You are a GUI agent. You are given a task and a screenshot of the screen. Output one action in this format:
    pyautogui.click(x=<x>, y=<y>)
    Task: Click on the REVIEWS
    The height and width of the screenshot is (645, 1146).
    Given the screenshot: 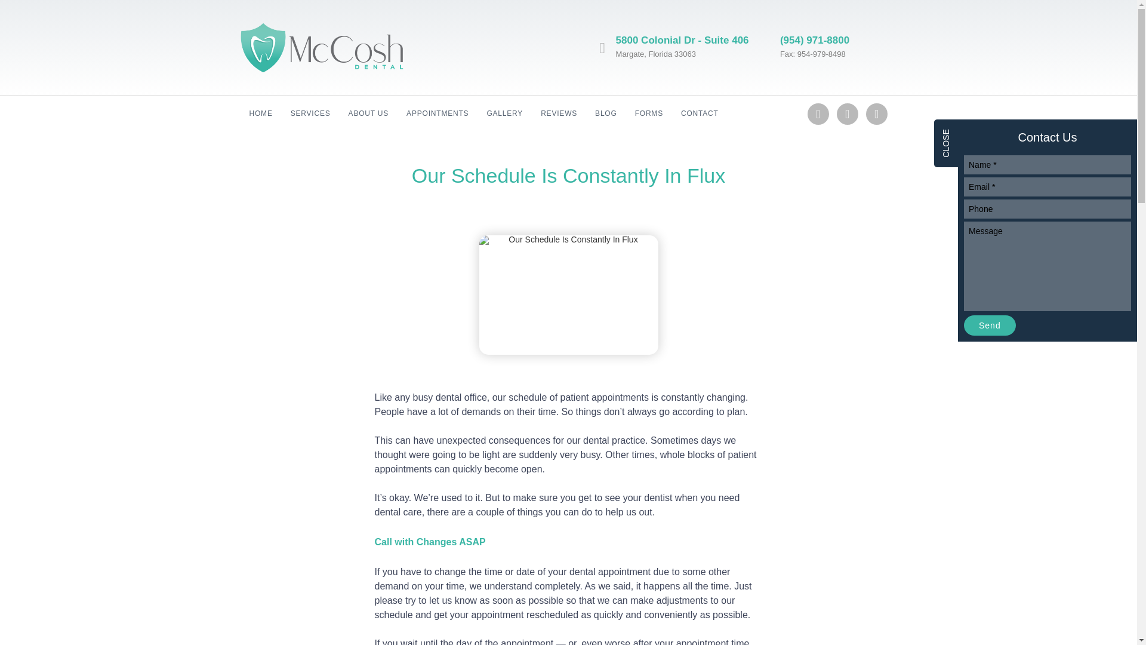 What is the action you would take?
    pyautogui.click(x=559, y=113)
    